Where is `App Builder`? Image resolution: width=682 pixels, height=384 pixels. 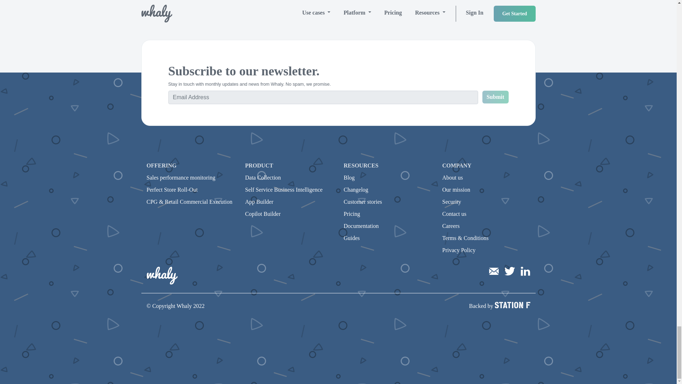
App Builder is located at coordinates (259, 202).